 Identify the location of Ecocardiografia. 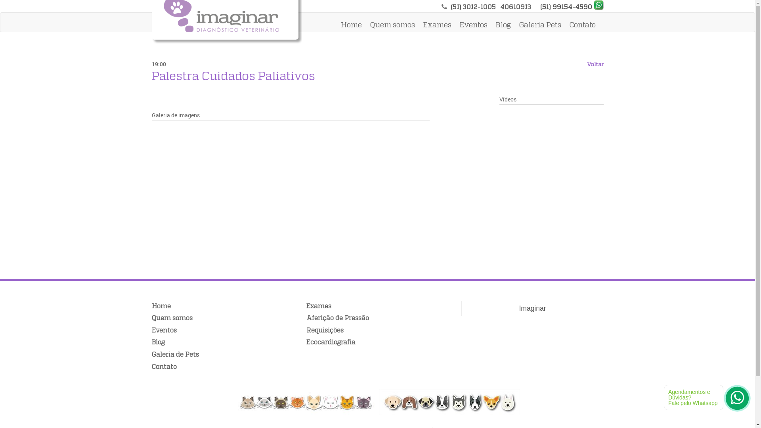
(331, 342).